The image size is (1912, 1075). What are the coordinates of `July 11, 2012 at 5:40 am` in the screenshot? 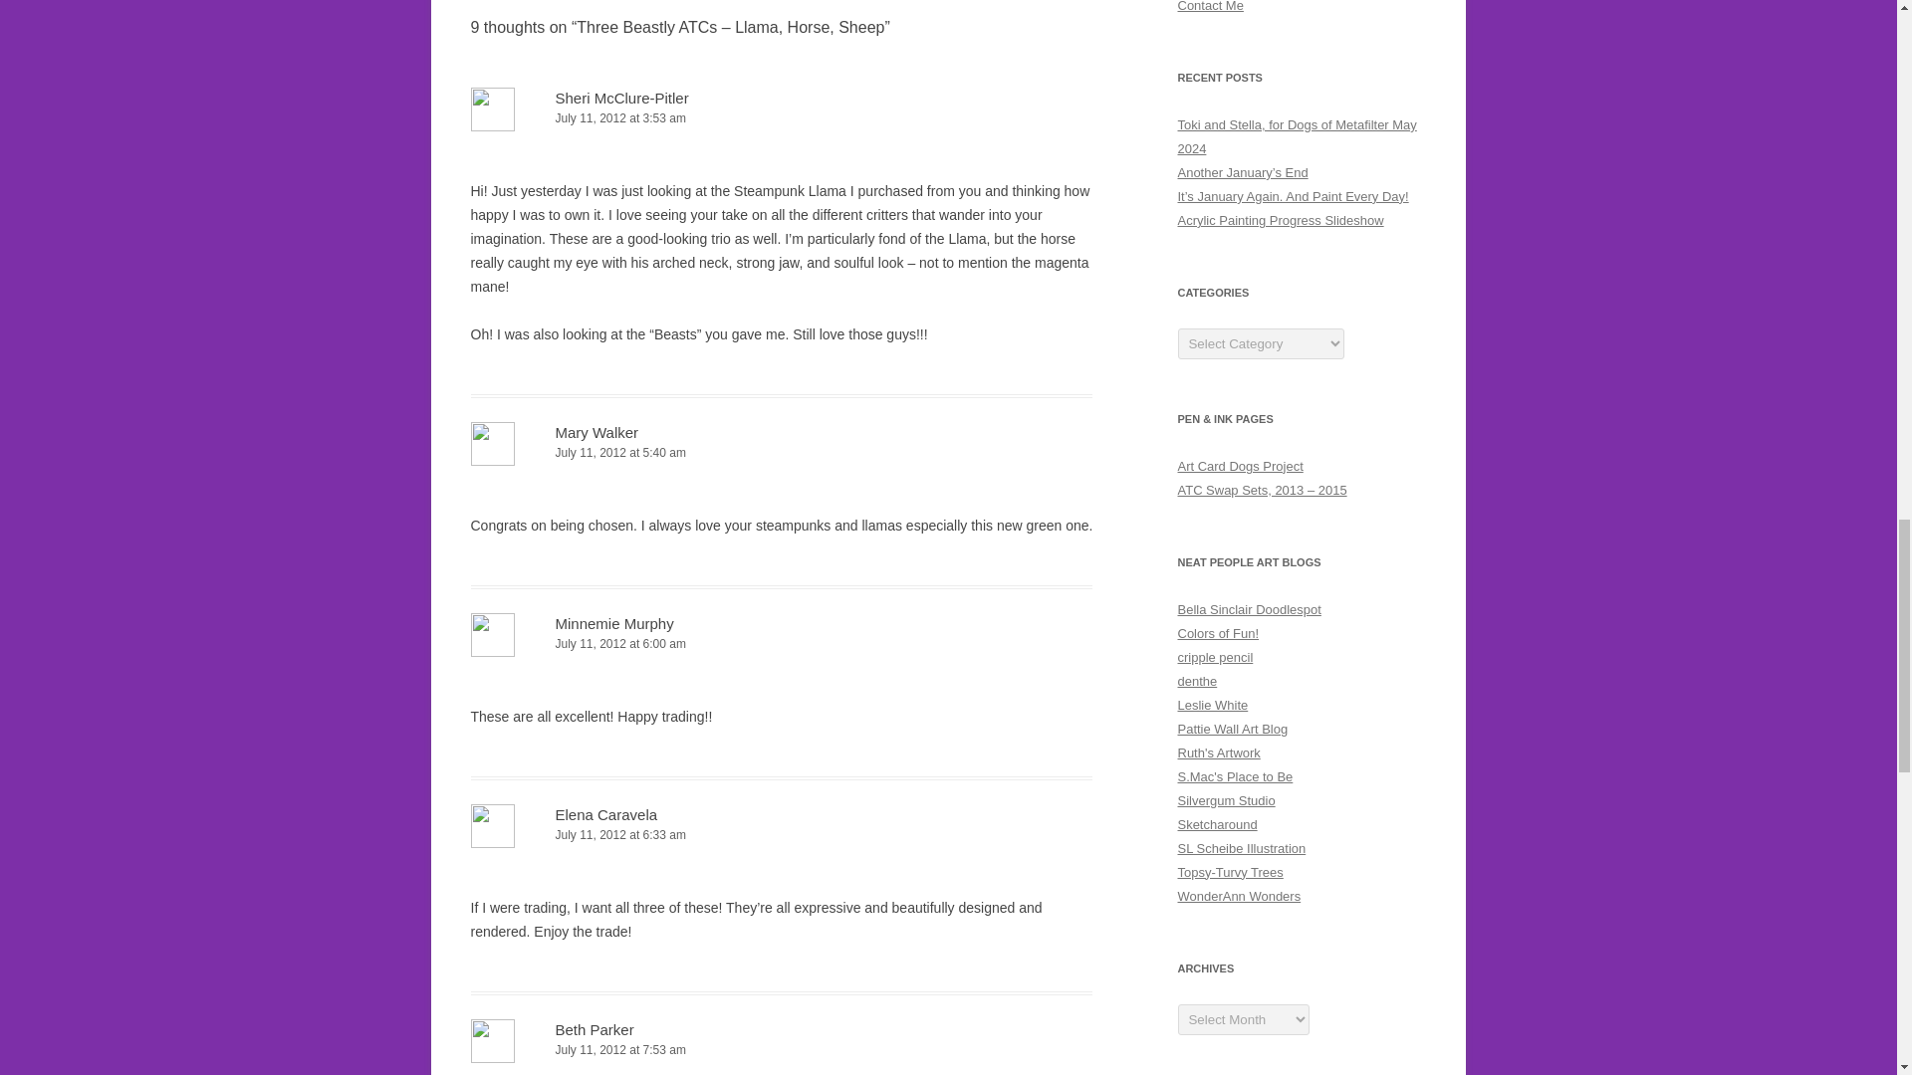 It's located at (781, 452).